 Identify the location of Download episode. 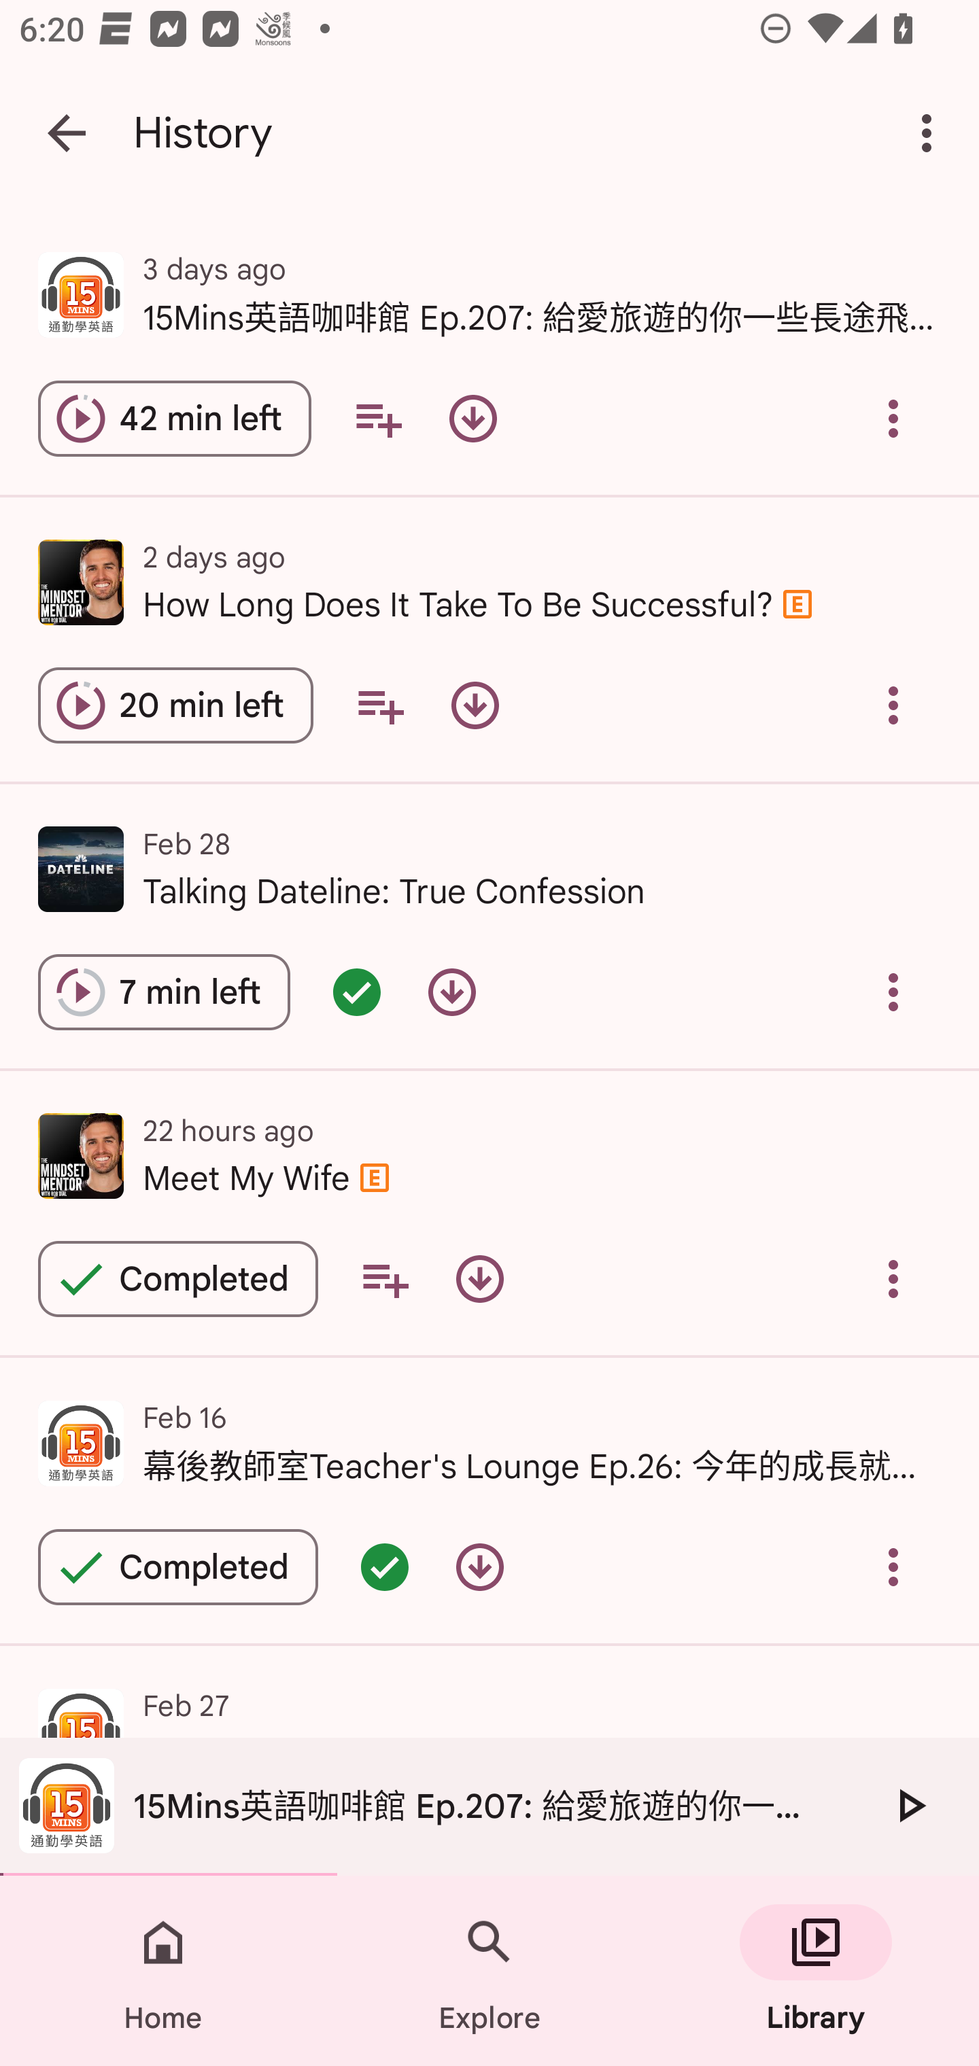
(480, 1278).